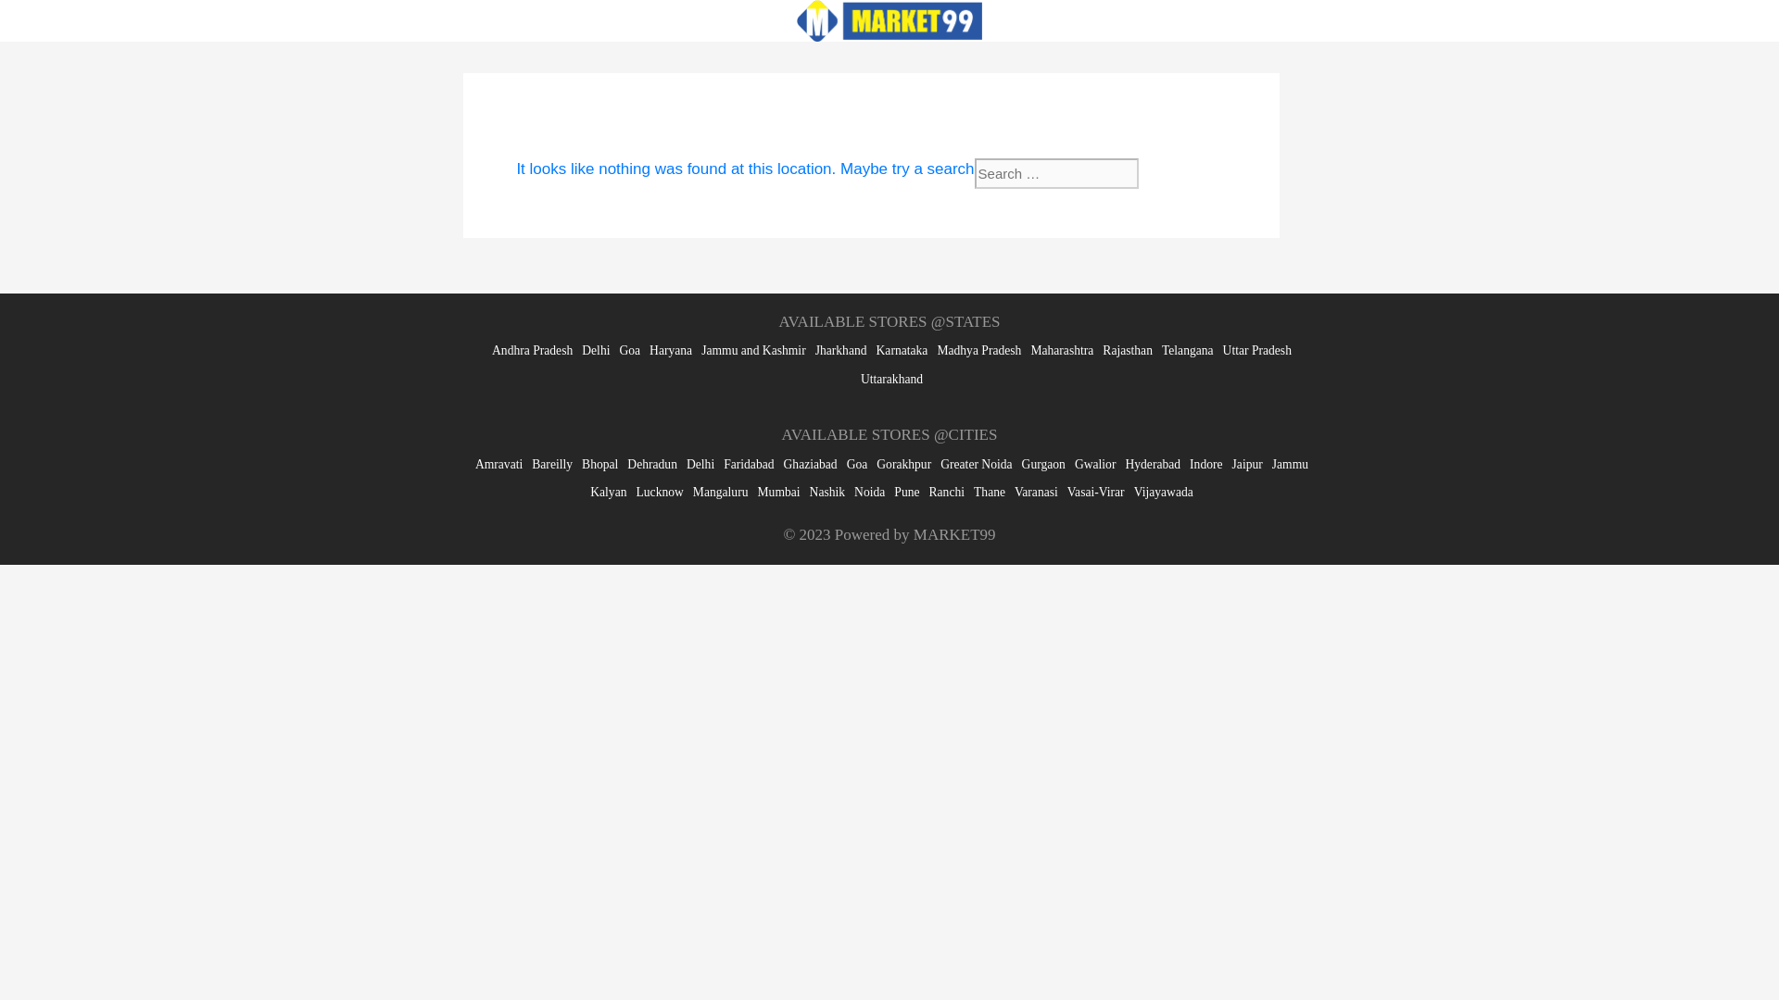  What do you see at coordinates (532, 350) in the screenshot?
I see `Andhra Pradesh` at bounding box center [532, 350].